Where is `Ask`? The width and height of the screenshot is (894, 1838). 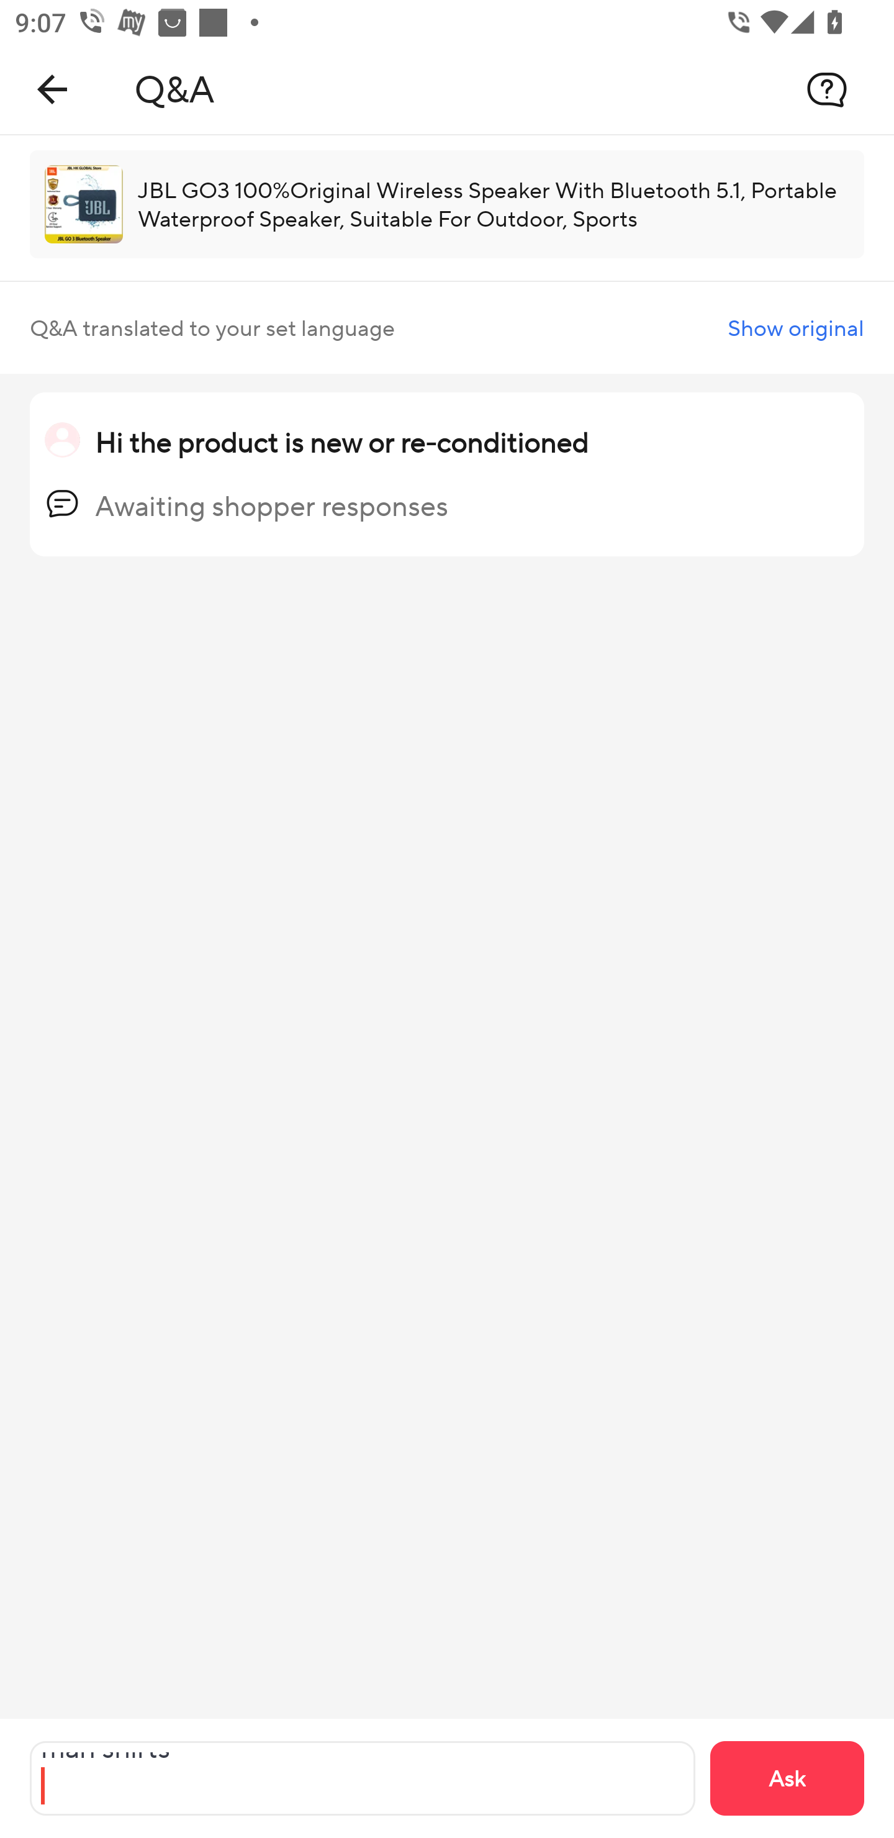 Ask is located at coordinates (787, 1778).